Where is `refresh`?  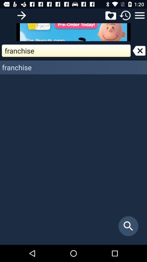
refresh is located at coordinates (125, 15).